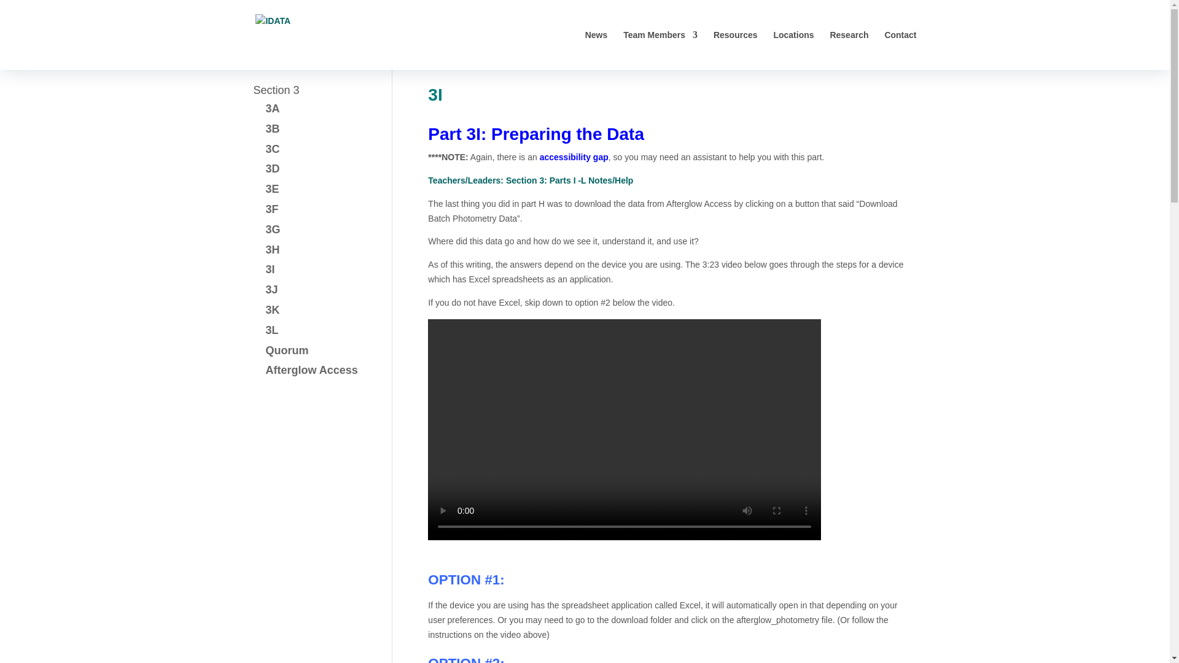  What do you see at coordinates (736, 50) in the screenshot?
I see `Resources` at bounding box center [736, 50].